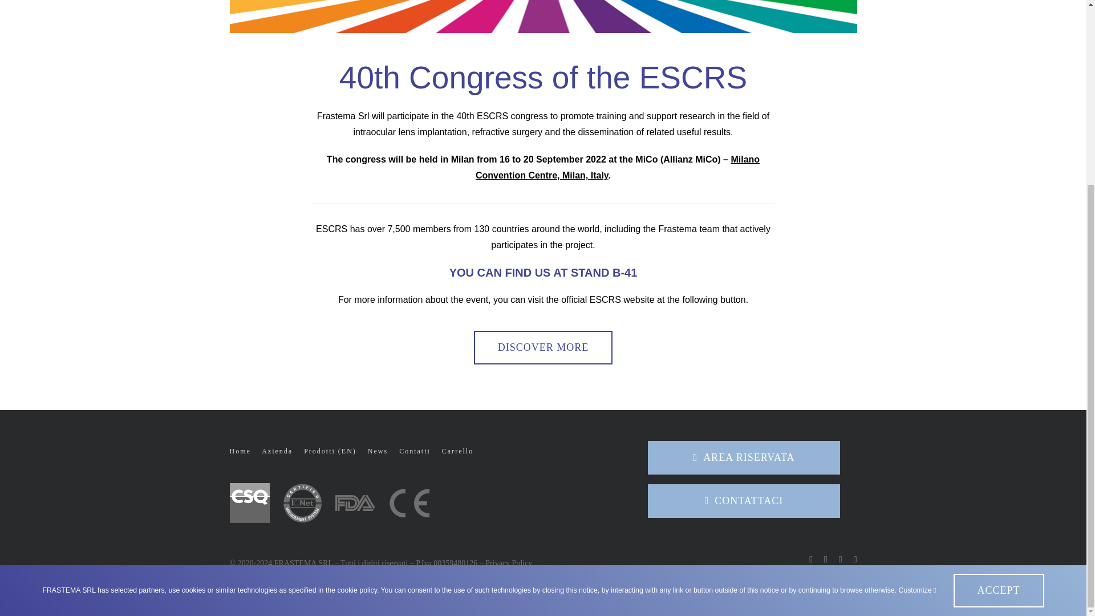 The image size is (1095, 616). What do you see at coordinates (826, 560) in the screenshot?
I see `Instagram` at bounding box center [826, 560].